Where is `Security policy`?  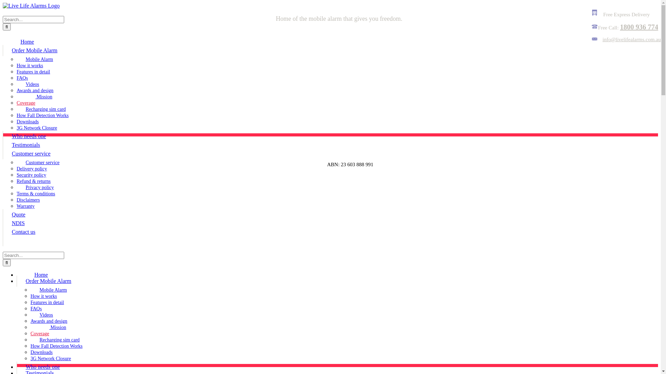
Security policy is located at coordinates (31, 175).